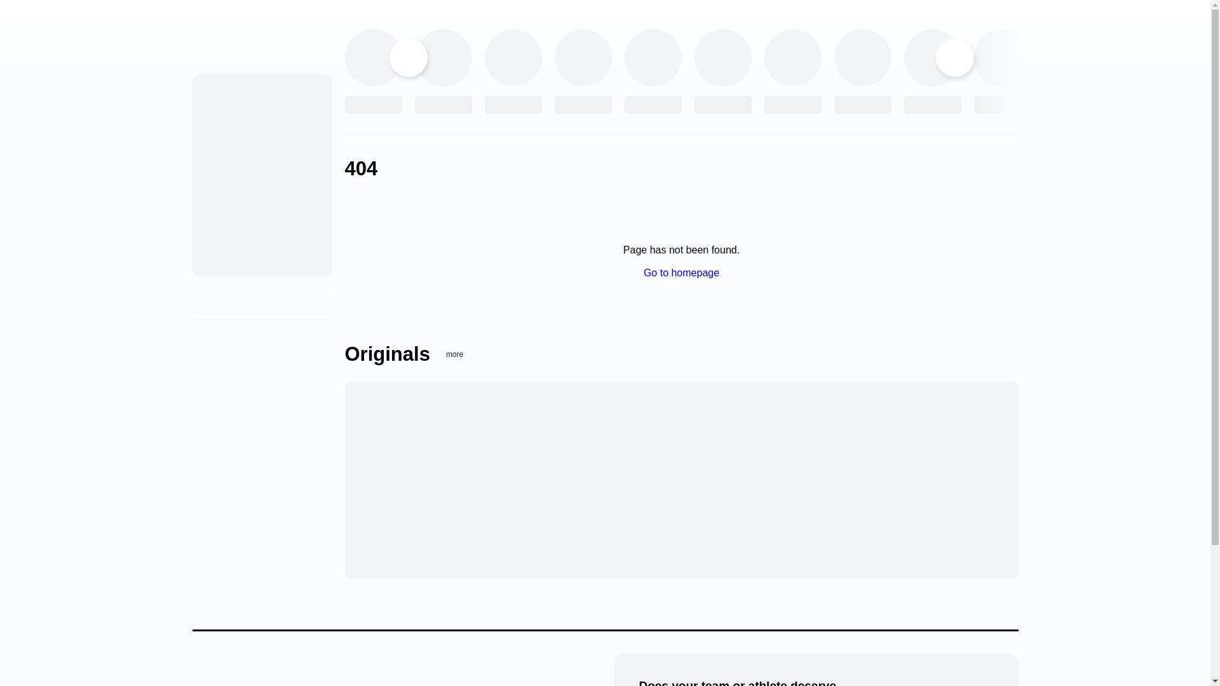 Image resolution: width=1220 pixels, height=686 pixels. I want to click on Watch, so click(205, 138).